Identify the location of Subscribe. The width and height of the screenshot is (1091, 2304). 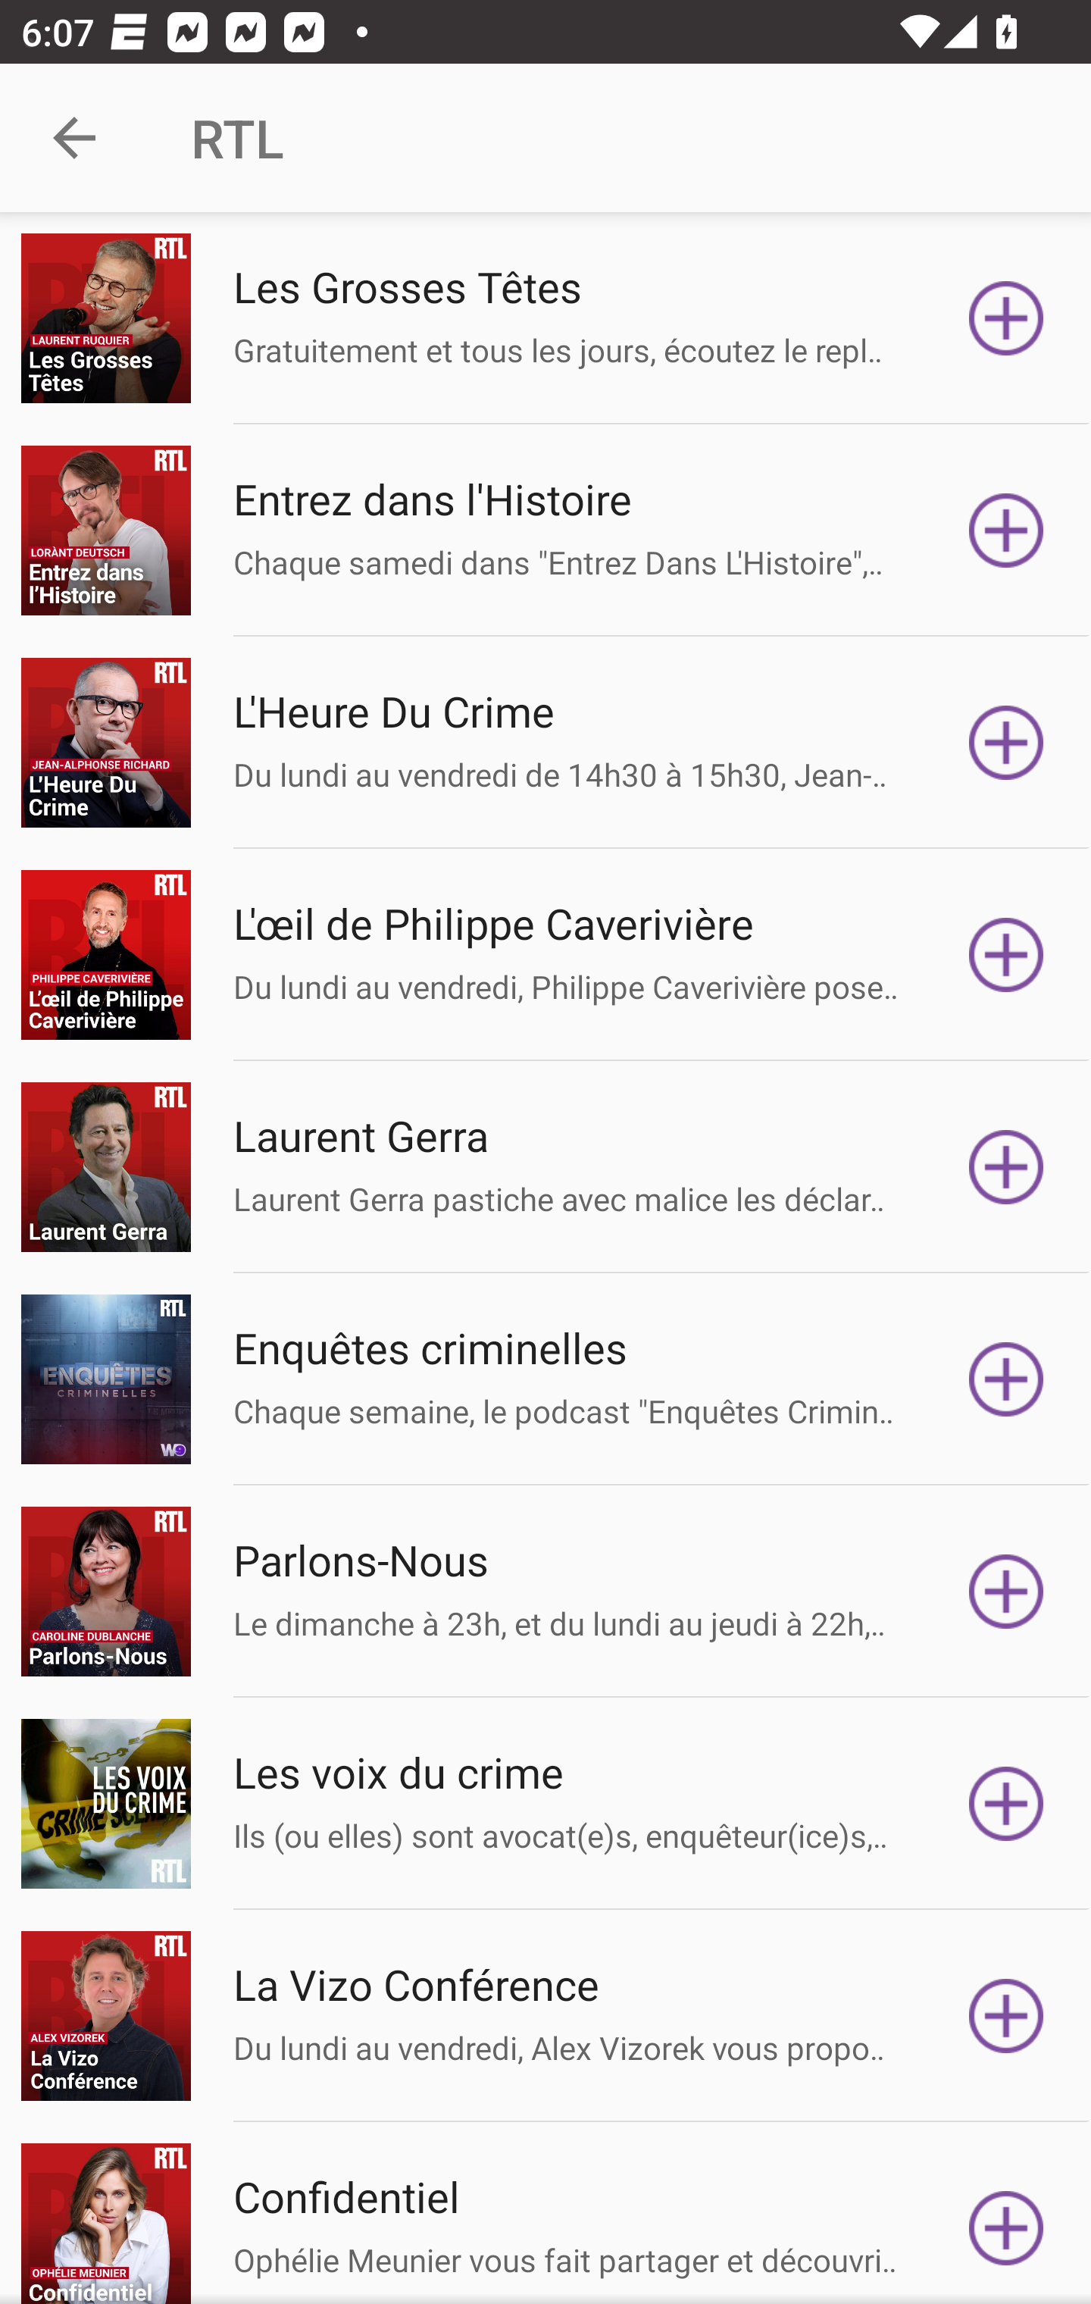
(1006, 2016).